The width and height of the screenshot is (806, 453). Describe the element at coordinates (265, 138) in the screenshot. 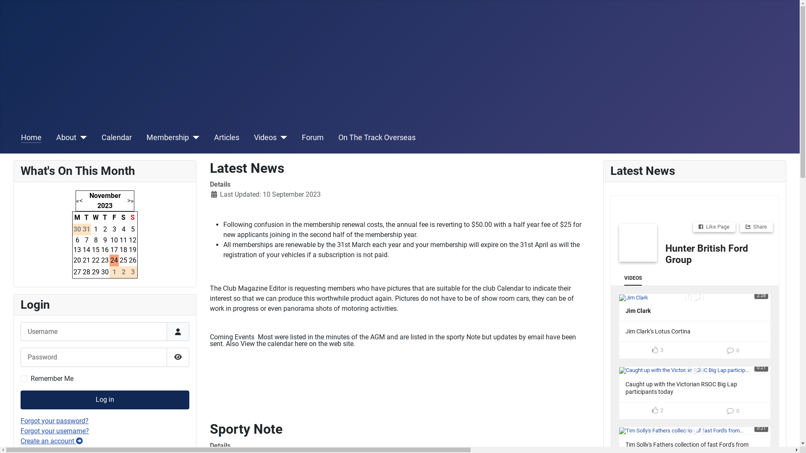

I see `Videos` at that location.